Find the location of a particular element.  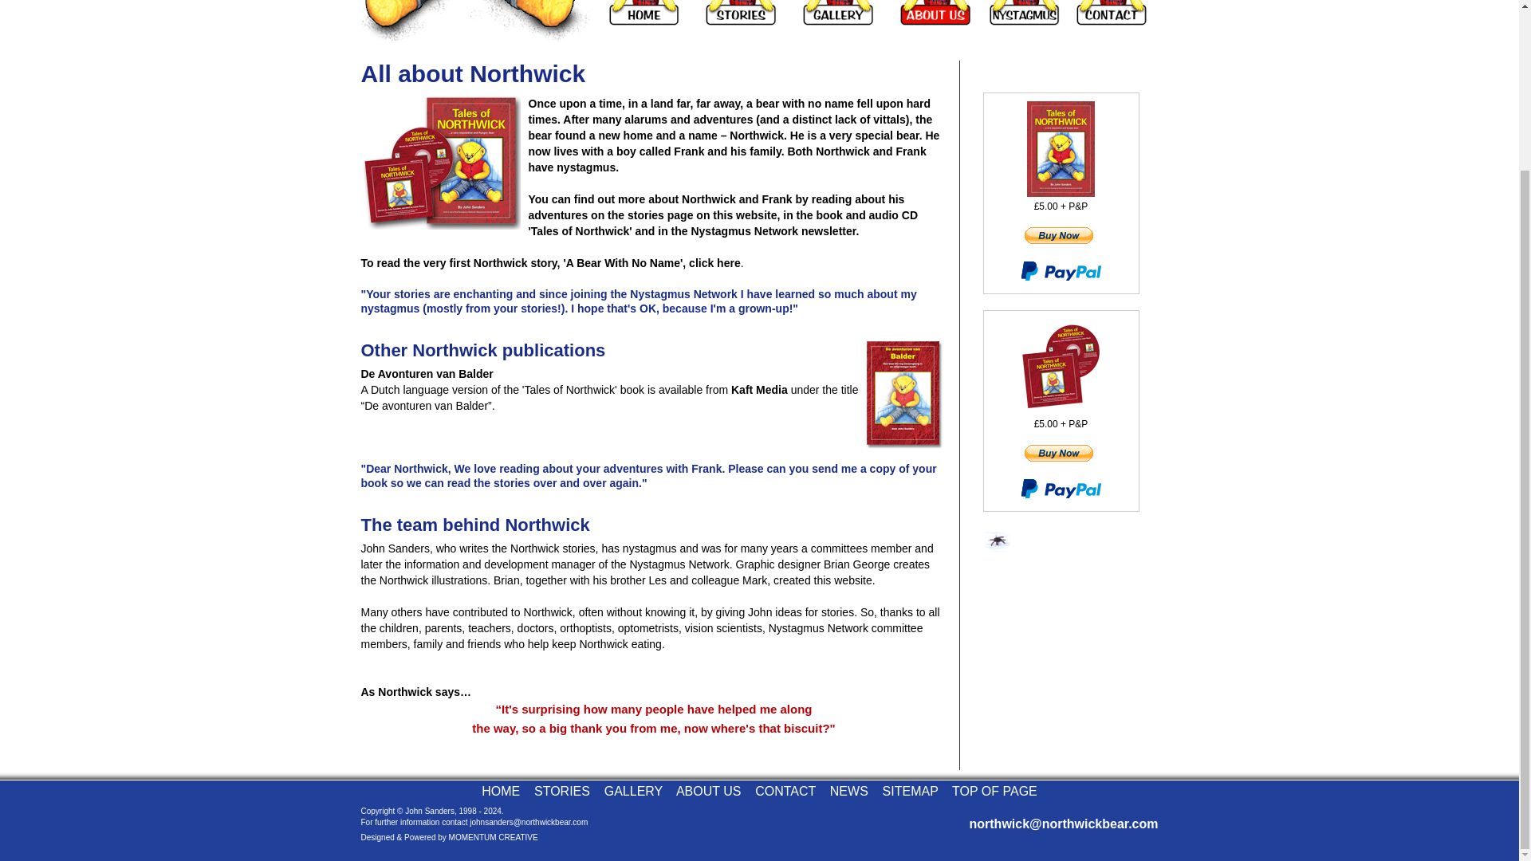

HOME is located at coordinates (501, 791).